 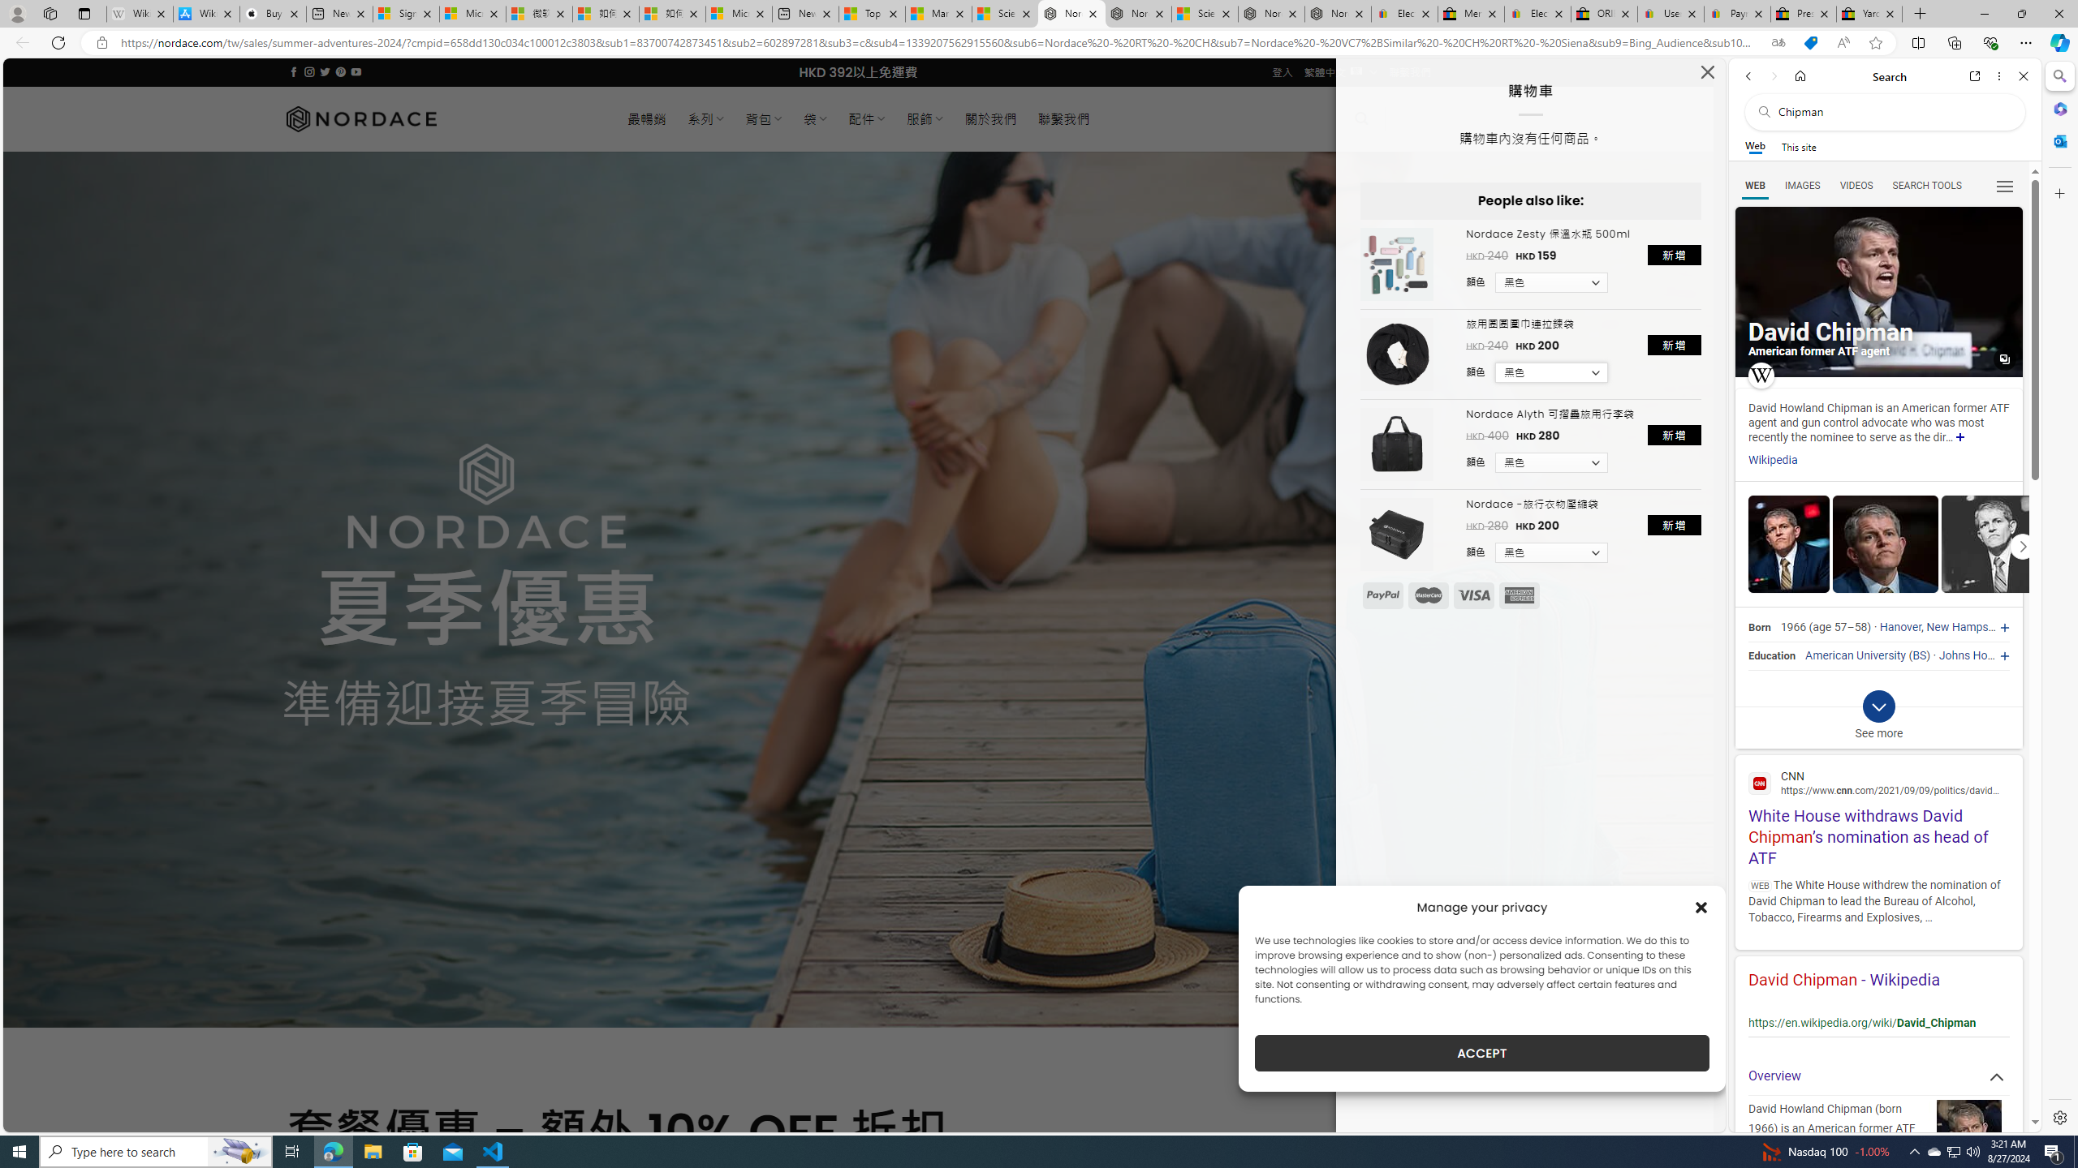 I want to click on IMAGES, so click(x=1802, y=186).